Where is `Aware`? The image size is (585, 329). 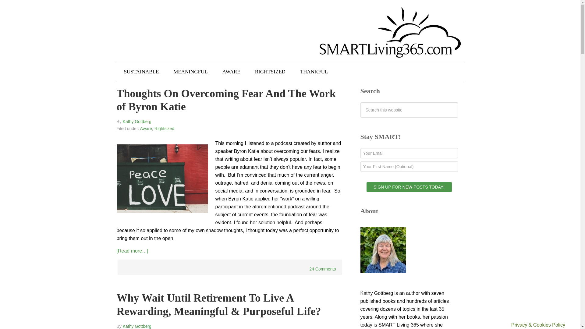 Aware is located at coordinates (146, 128).